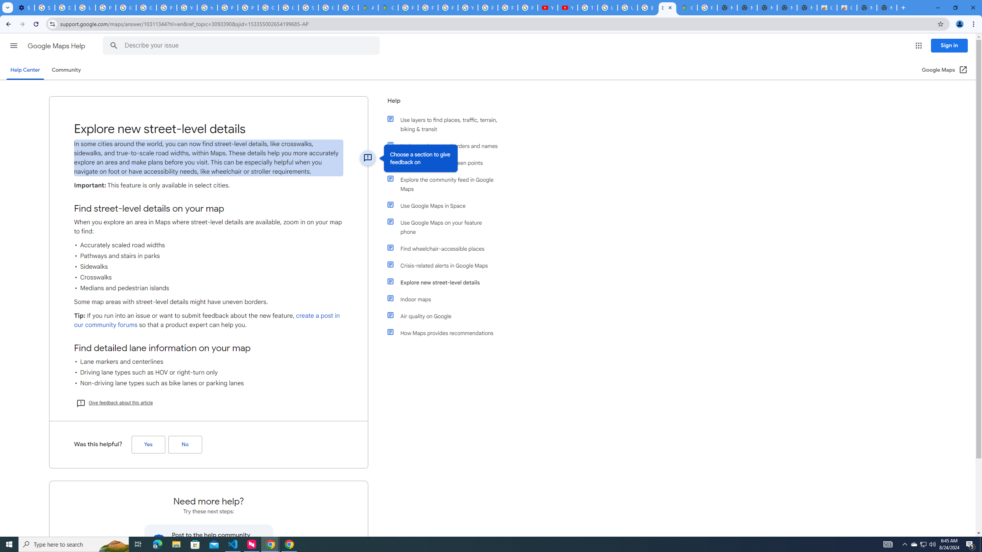 The width and height of the screenshot is (982, 552). What do you see at coordinates (567, 8) in the screenshot?
I see `YouTube` at bounding box center [567, 8].